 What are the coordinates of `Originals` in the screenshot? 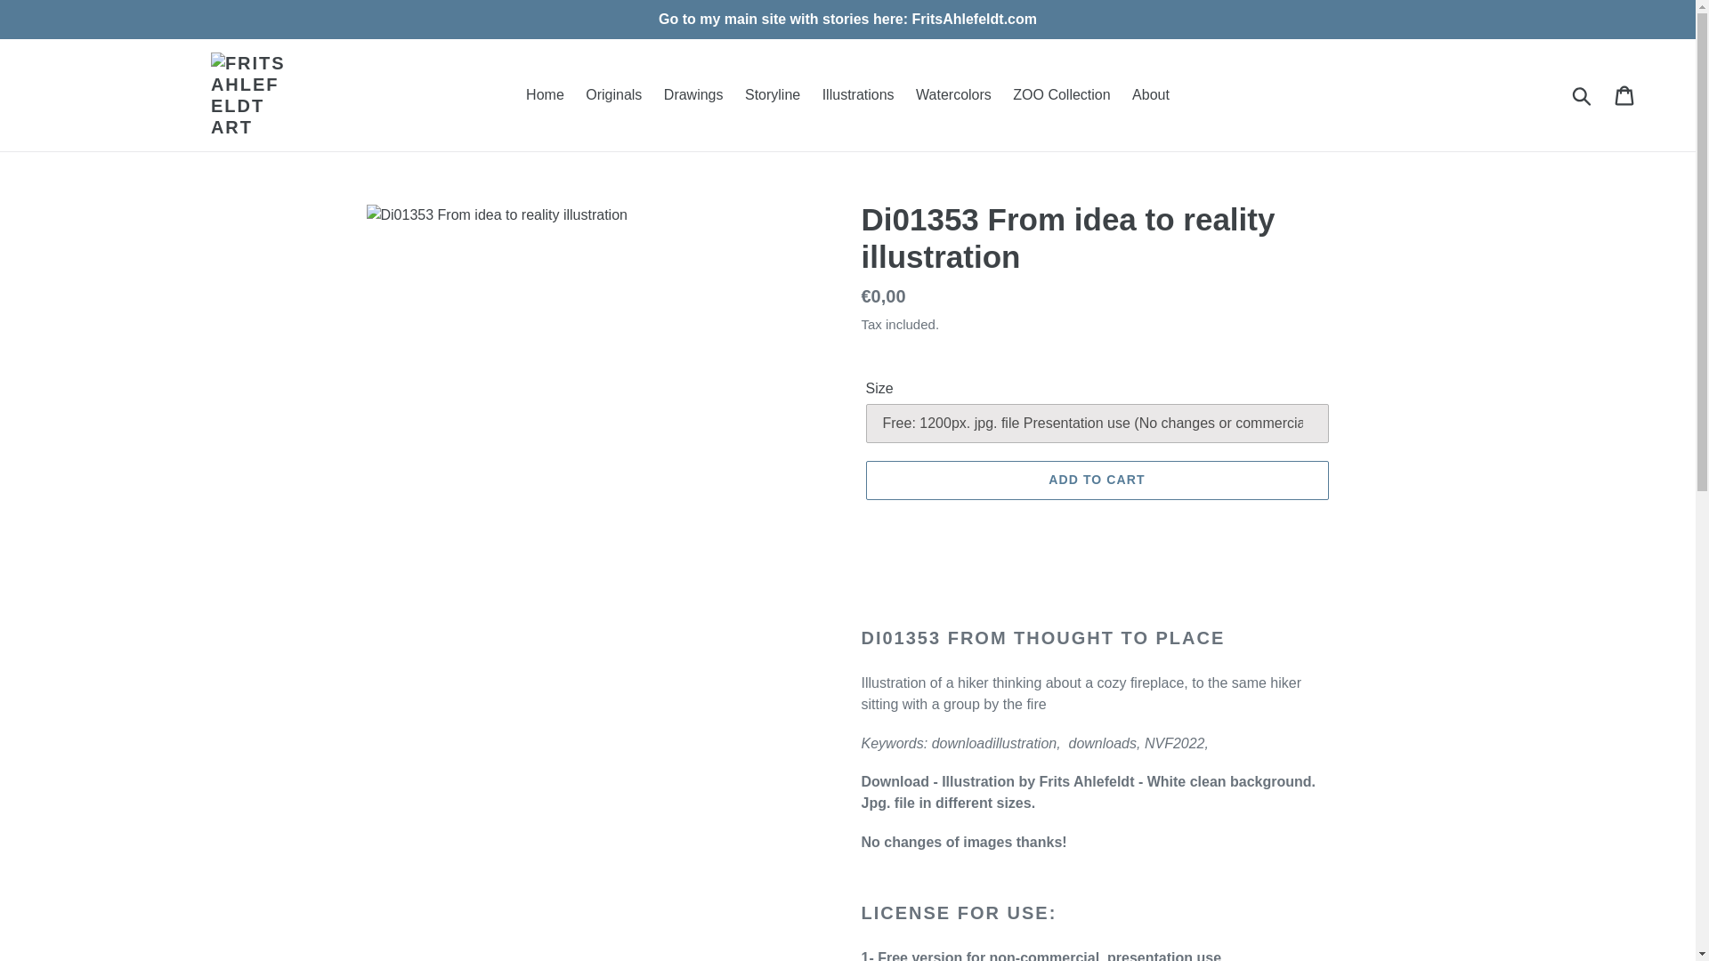 It's located at (614, 94).